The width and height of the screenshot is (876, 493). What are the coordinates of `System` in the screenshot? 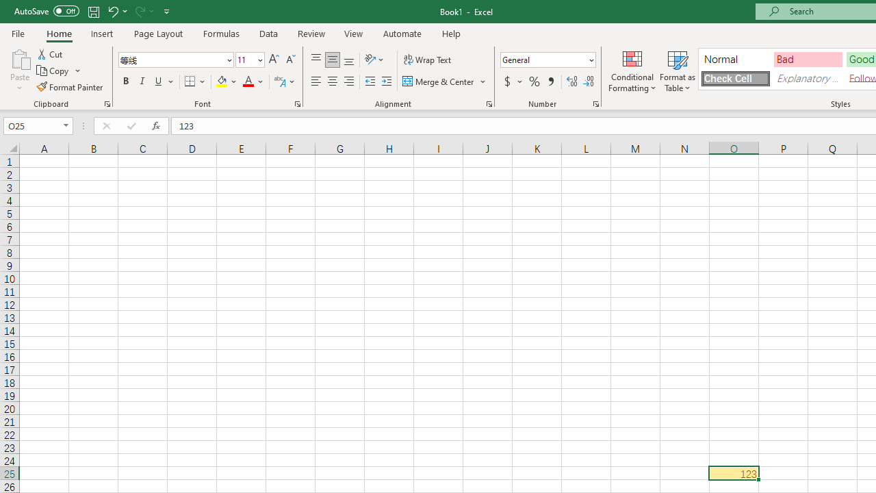 It's located at (7, 8).